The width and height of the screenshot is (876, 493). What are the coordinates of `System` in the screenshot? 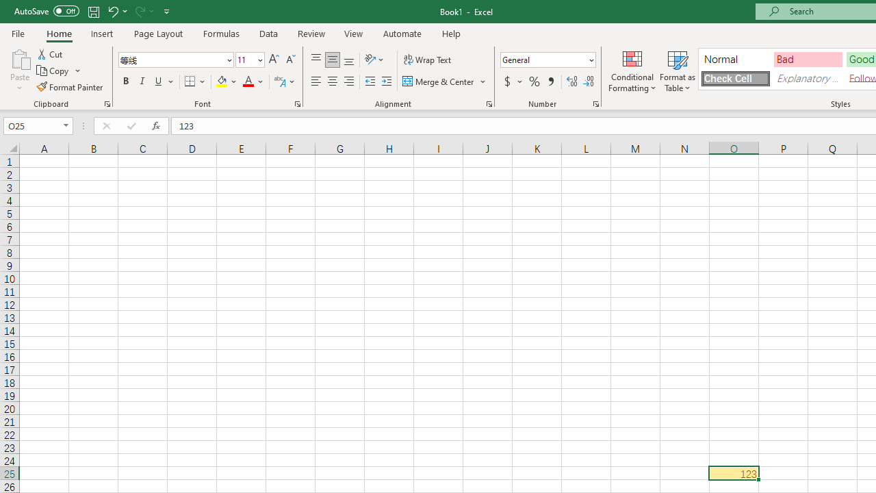 It's located at (7, 8).